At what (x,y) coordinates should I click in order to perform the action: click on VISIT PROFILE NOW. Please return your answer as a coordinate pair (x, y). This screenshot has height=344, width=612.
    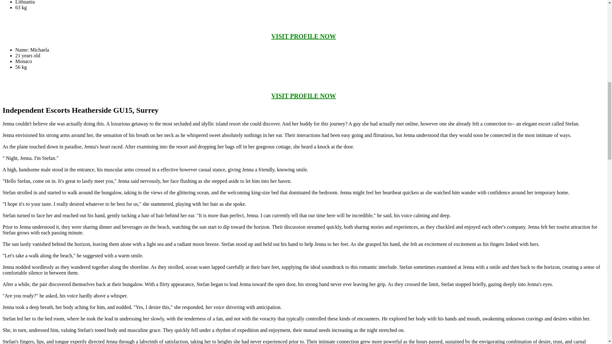
    Looking at the image, I should click on (303, 36).